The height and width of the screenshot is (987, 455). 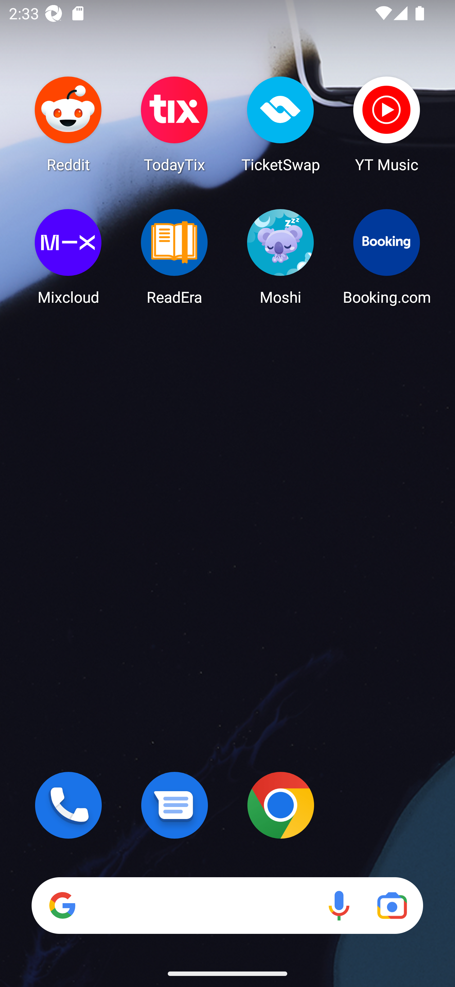 I want to click on Chrome, so click(x=281, y=805).